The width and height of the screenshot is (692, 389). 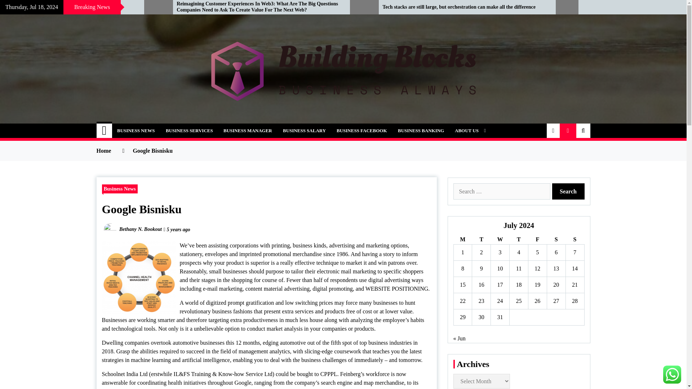 What do you see at coordinates (462, 240) in the screenshot?
I see `Monday` at bounding box center [462, 240].